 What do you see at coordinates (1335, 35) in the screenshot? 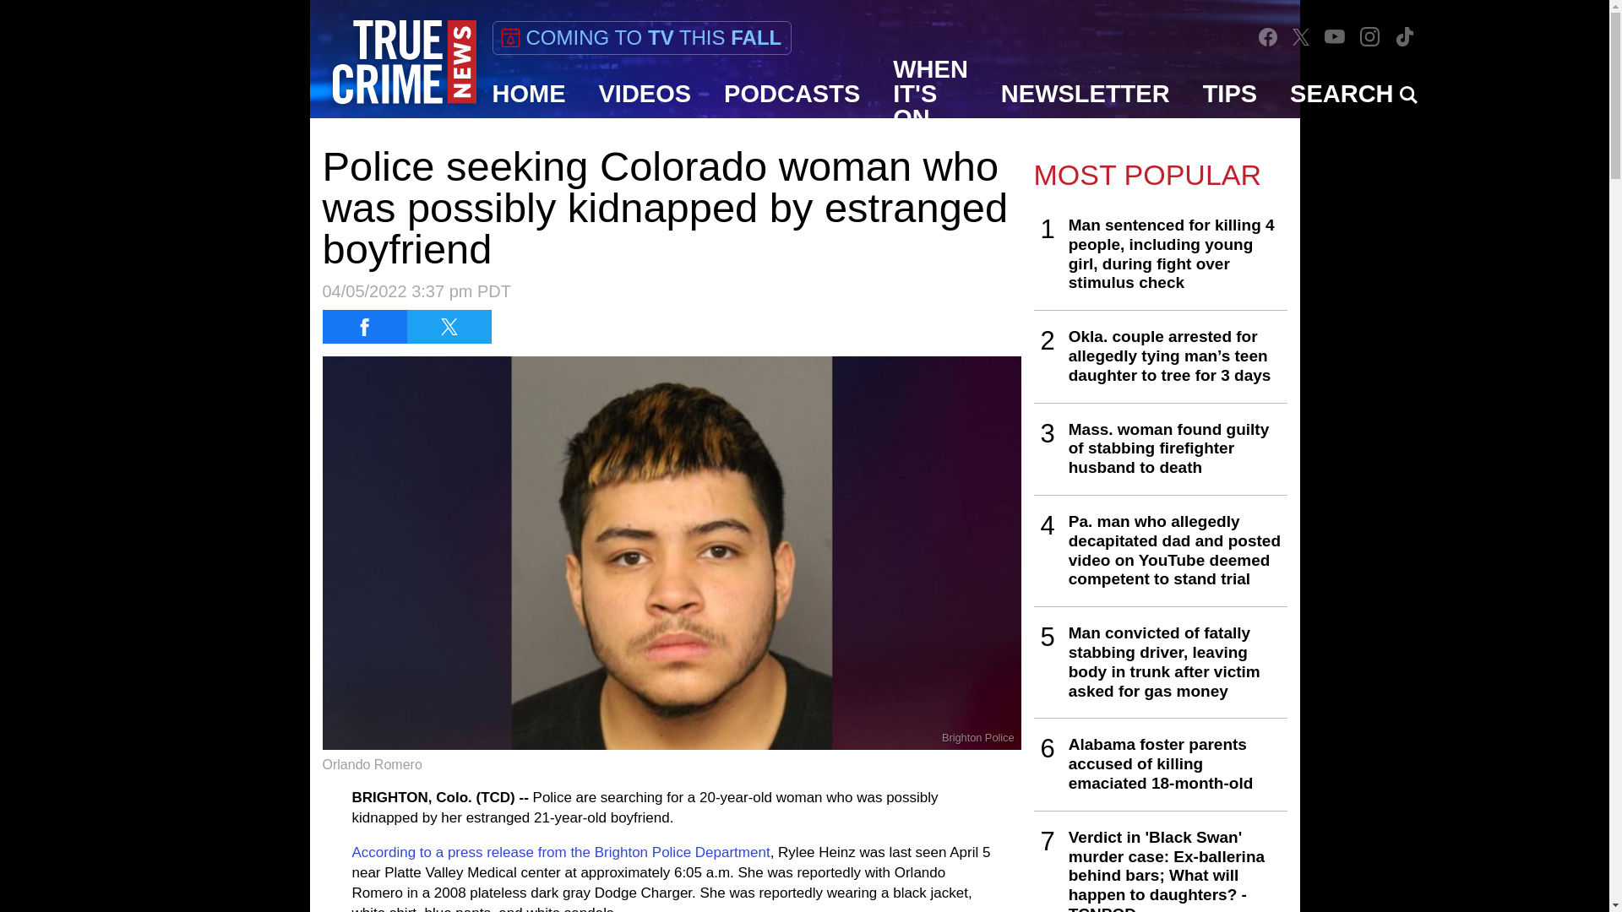
I see `YouTube` at bounding box center [1335, 35].